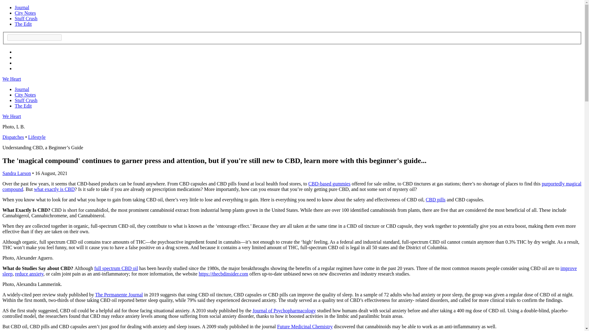 Image resolution: width=589 pixels, height=331 pixels. I want to click on The Edit, so click(23, 24).